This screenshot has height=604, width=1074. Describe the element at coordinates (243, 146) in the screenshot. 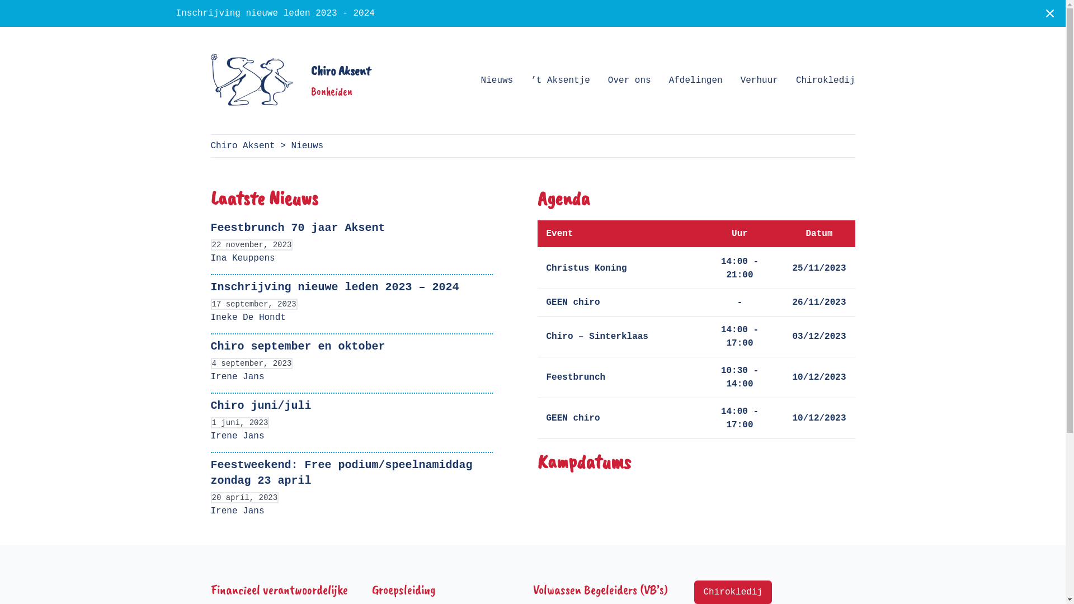

I see `Chiro Aksent` at that location.